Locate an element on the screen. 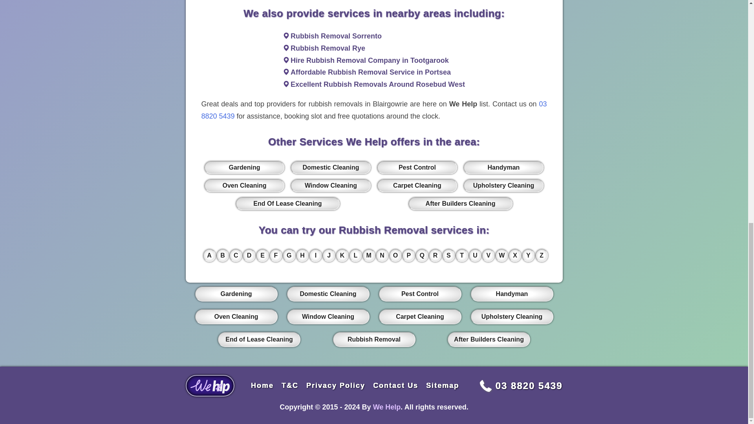  Hire Rubbish Removal Company in Tootgarook is located at coordinates (369, 60).